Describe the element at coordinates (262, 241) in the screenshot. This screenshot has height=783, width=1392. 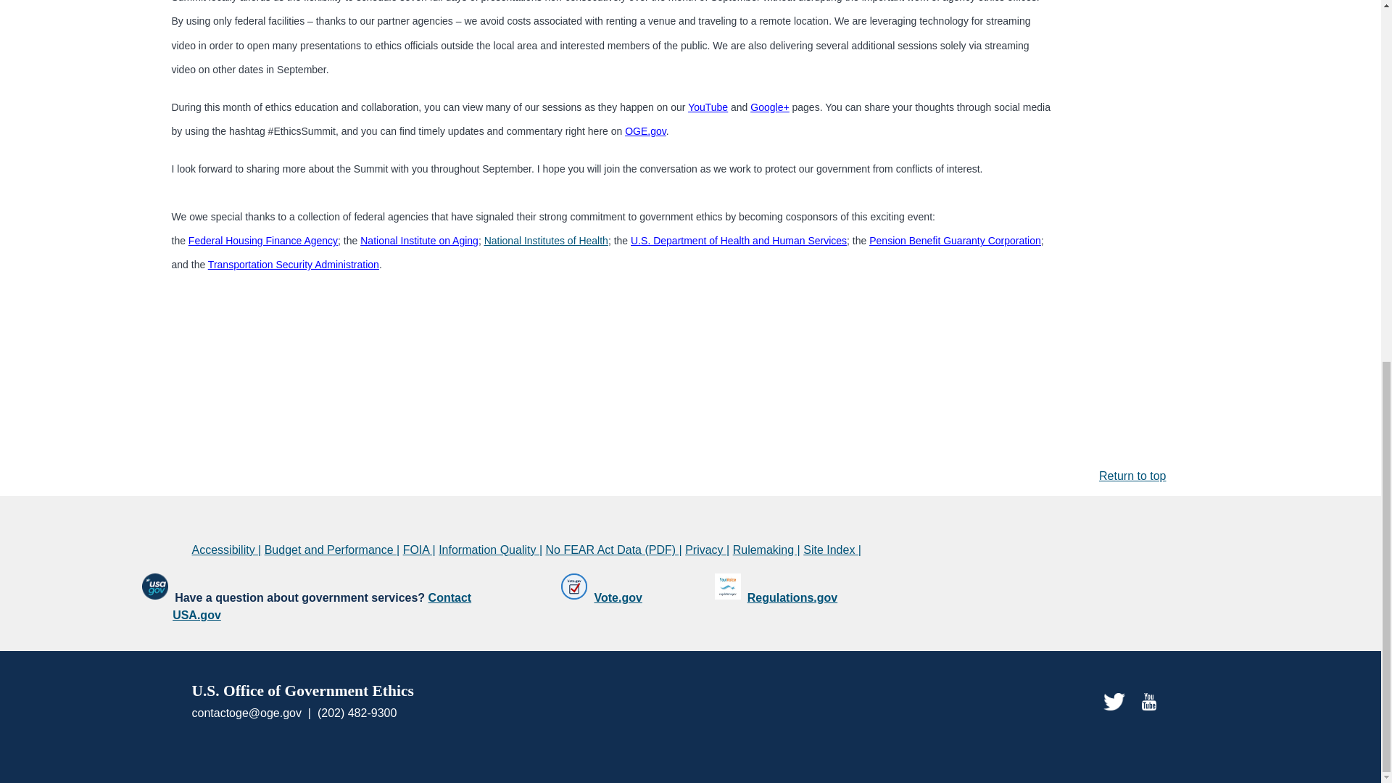
I see `Federal Housing Finance Agency` at that location.